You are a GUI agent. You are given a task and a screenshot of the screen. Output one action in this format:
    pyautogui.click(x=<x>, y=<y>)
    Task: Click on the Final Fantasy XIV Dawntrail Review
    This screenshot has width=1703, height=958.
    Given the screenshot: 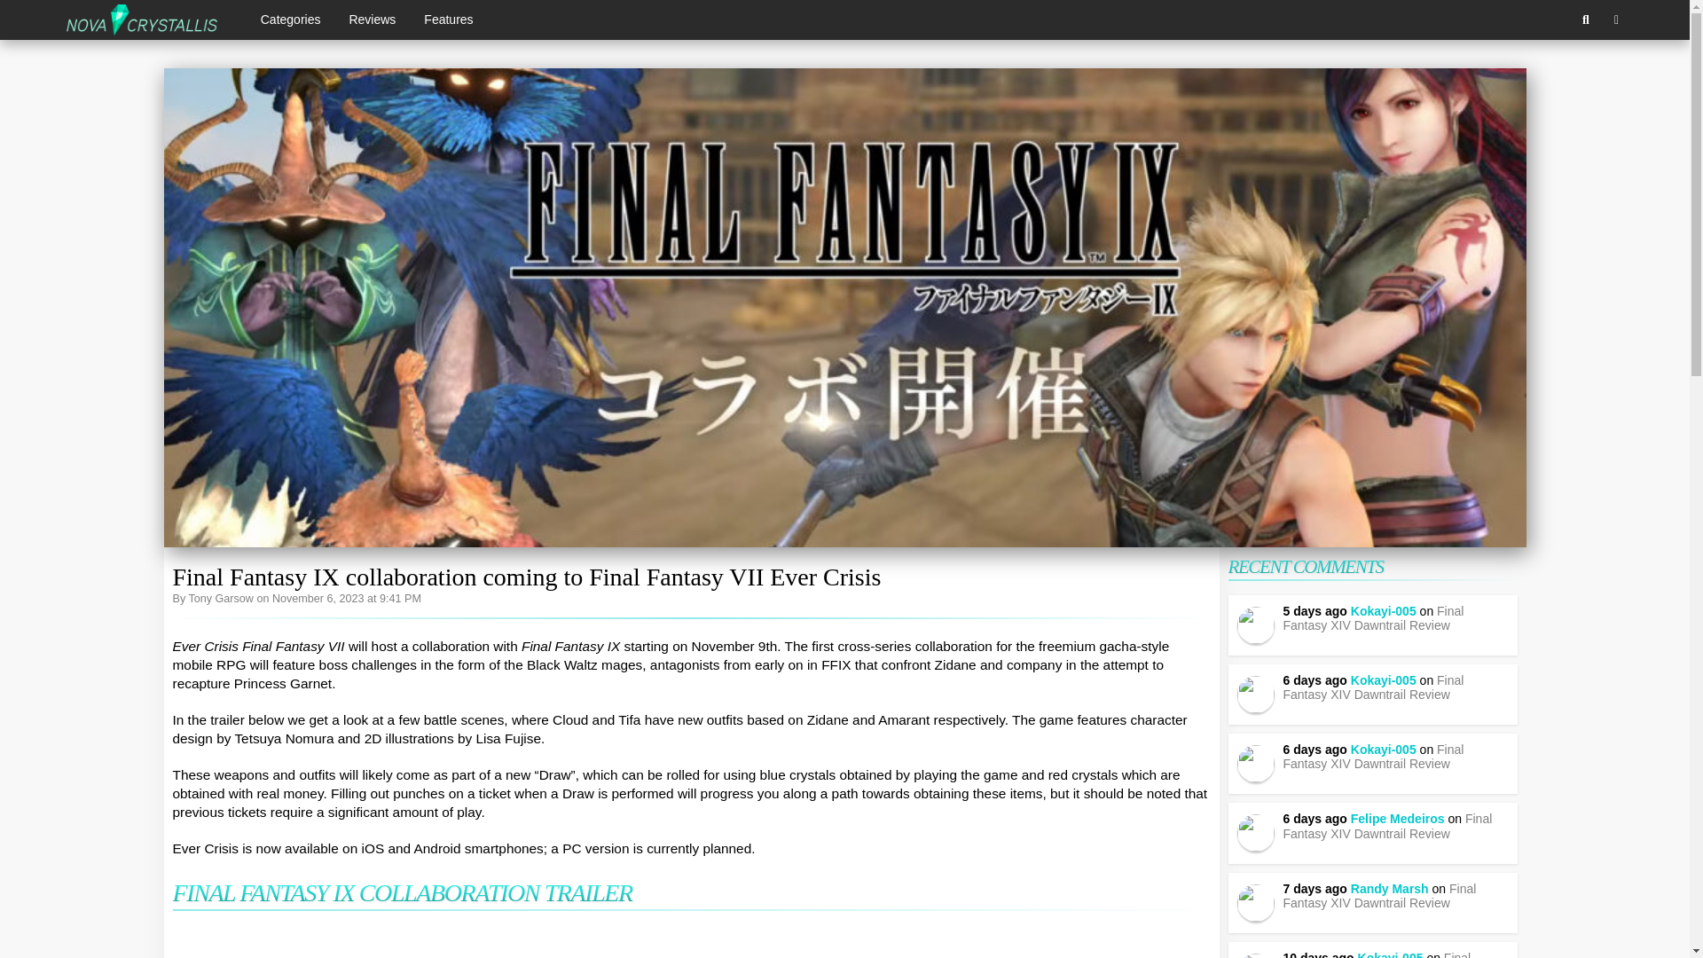 What is the action you would take?
    pyautogui.click(x=1372, y=617)
    